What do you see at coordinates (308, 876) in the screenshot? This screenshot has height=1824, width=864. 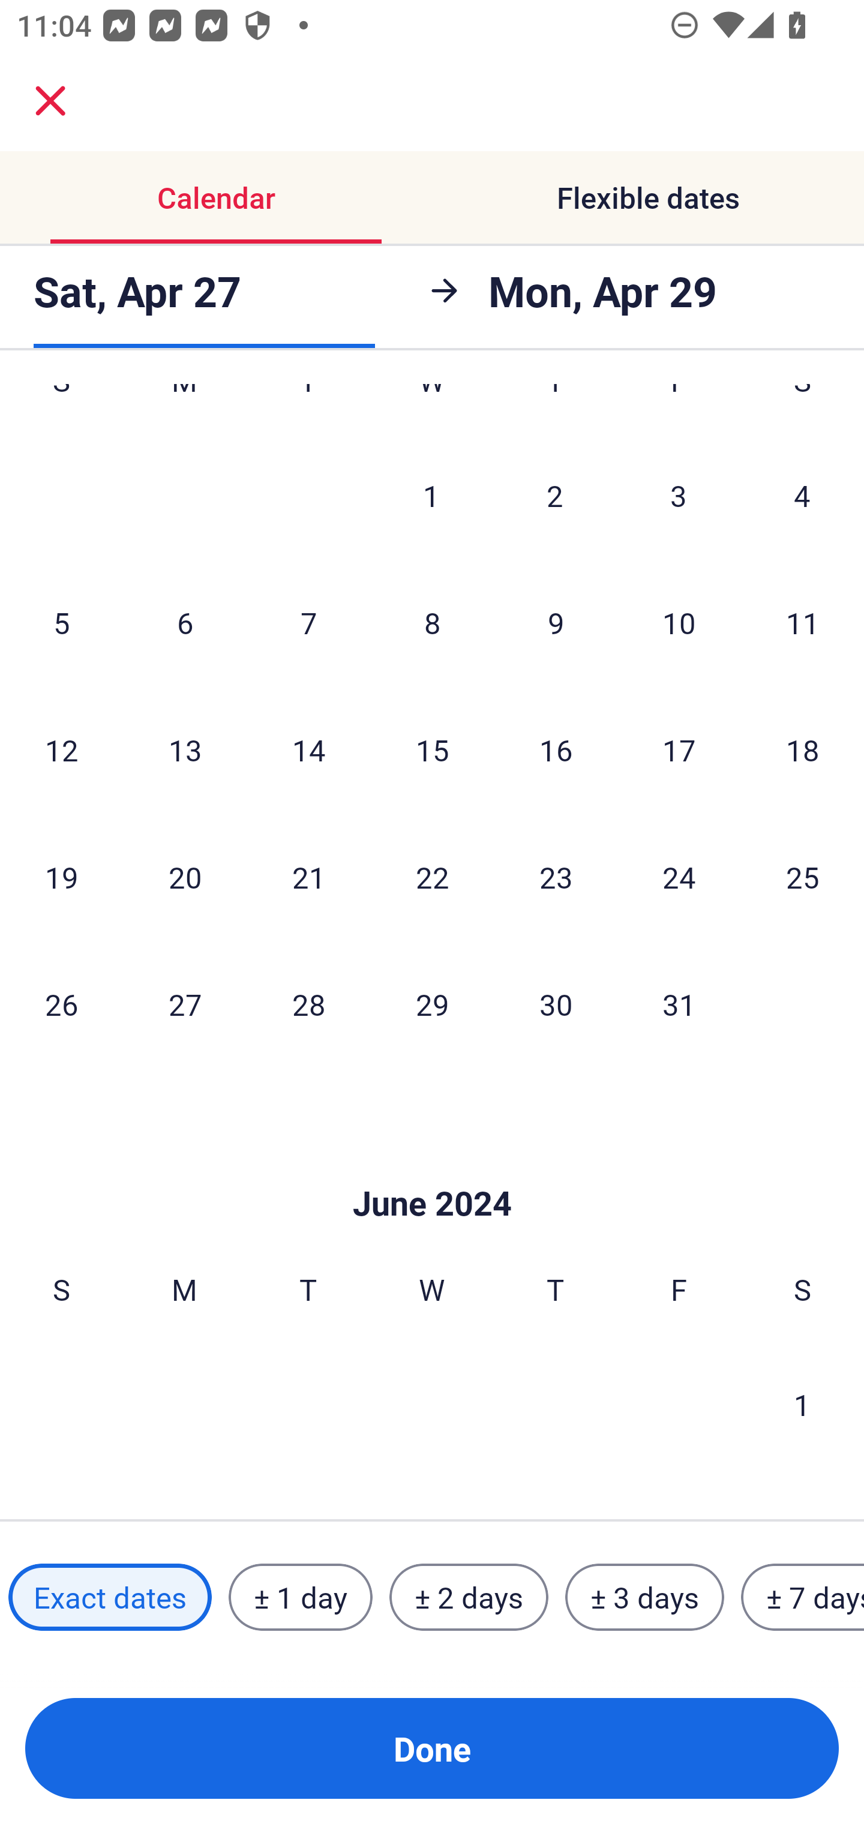 I see `21 Tuesday, May 21, 2024` at bounding box center [308, 876].